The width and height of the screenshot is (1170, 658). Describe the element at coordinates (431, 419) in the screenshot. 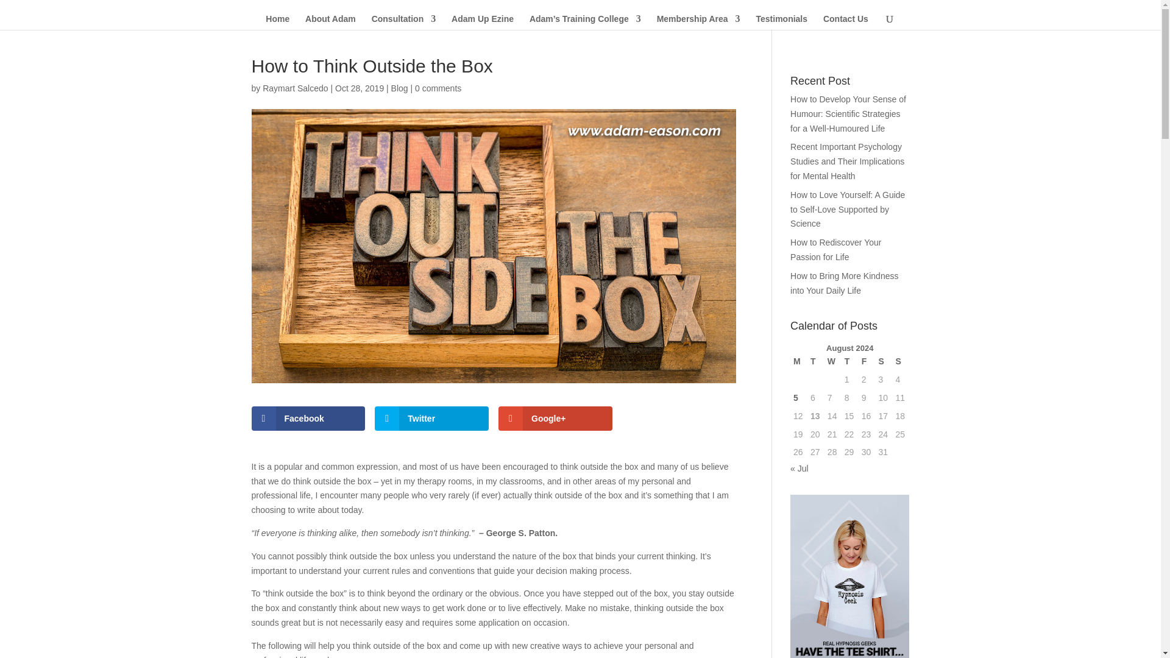

I see `Twitter` at that location.